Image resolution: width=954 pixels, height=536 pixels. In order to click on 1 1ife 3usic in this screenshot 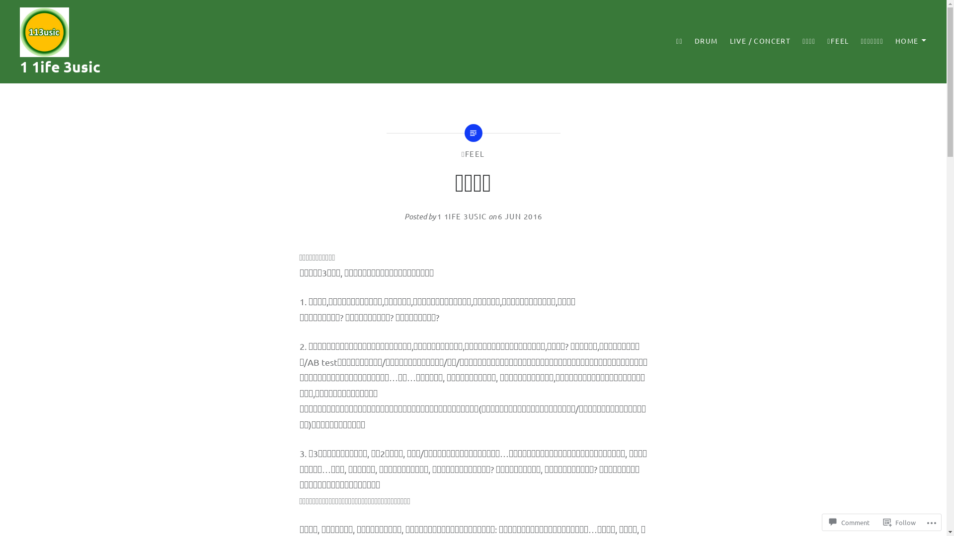, I will do `click(60, 67)`.